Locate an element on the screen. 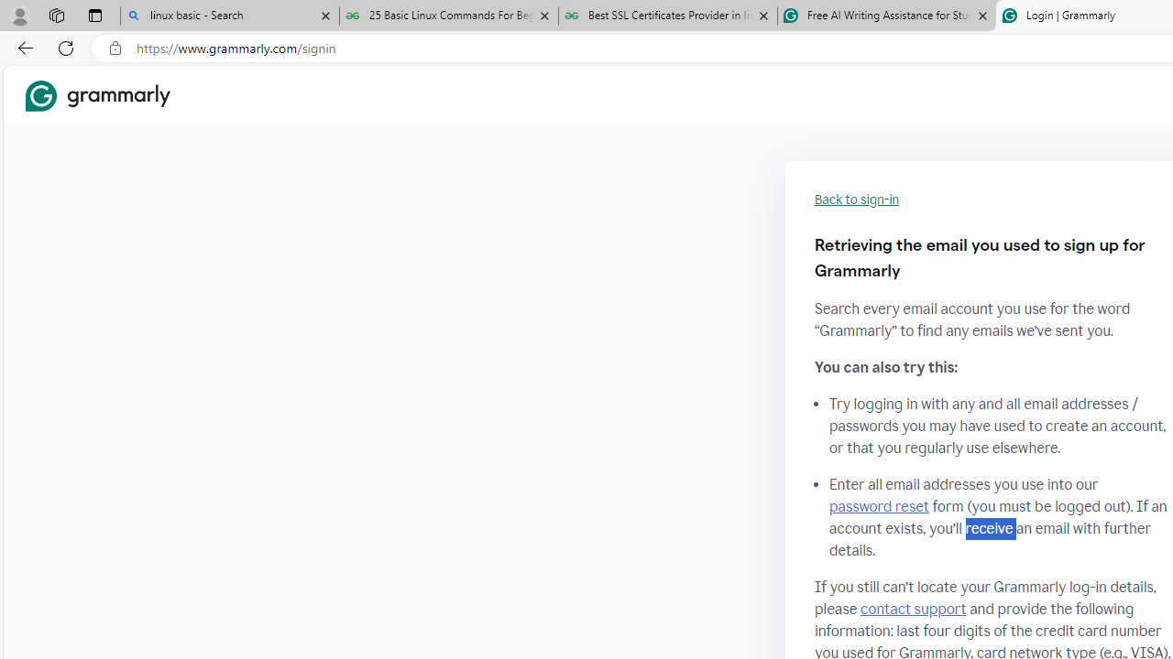 Image resolution: width=1173 pixels, height=659 pixels. password reset is located at coordinates (878, 507).